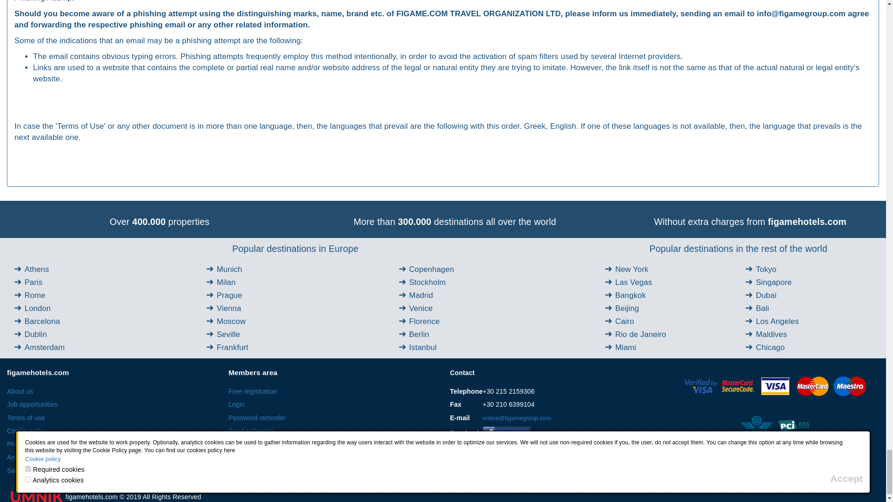 The height and width of the screenshot is (502, 893). What do you see at coordinates (420, 308) in the screenshot?
I see `Venice` at bounding box center [420, 308].